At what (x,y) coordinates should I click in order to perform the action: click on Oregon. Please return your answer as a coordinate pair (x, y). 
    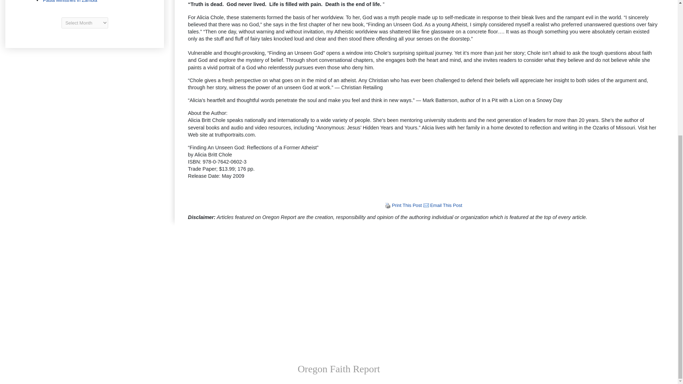
    Looking at the image, I should click on (85, 1).